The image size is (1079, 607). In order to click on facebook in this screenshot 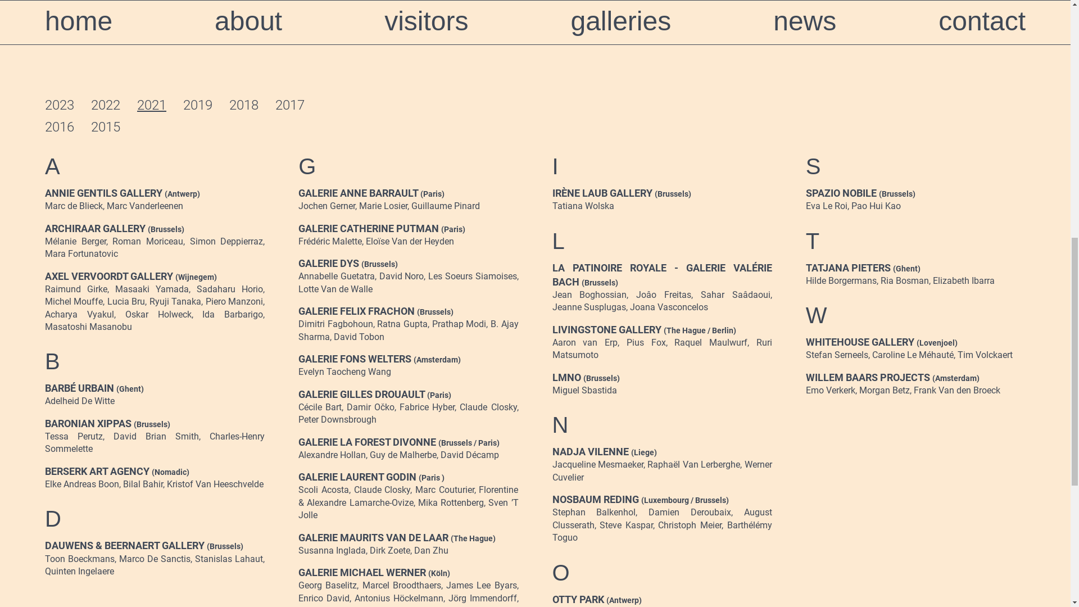, I will do `click(760, 62)`.